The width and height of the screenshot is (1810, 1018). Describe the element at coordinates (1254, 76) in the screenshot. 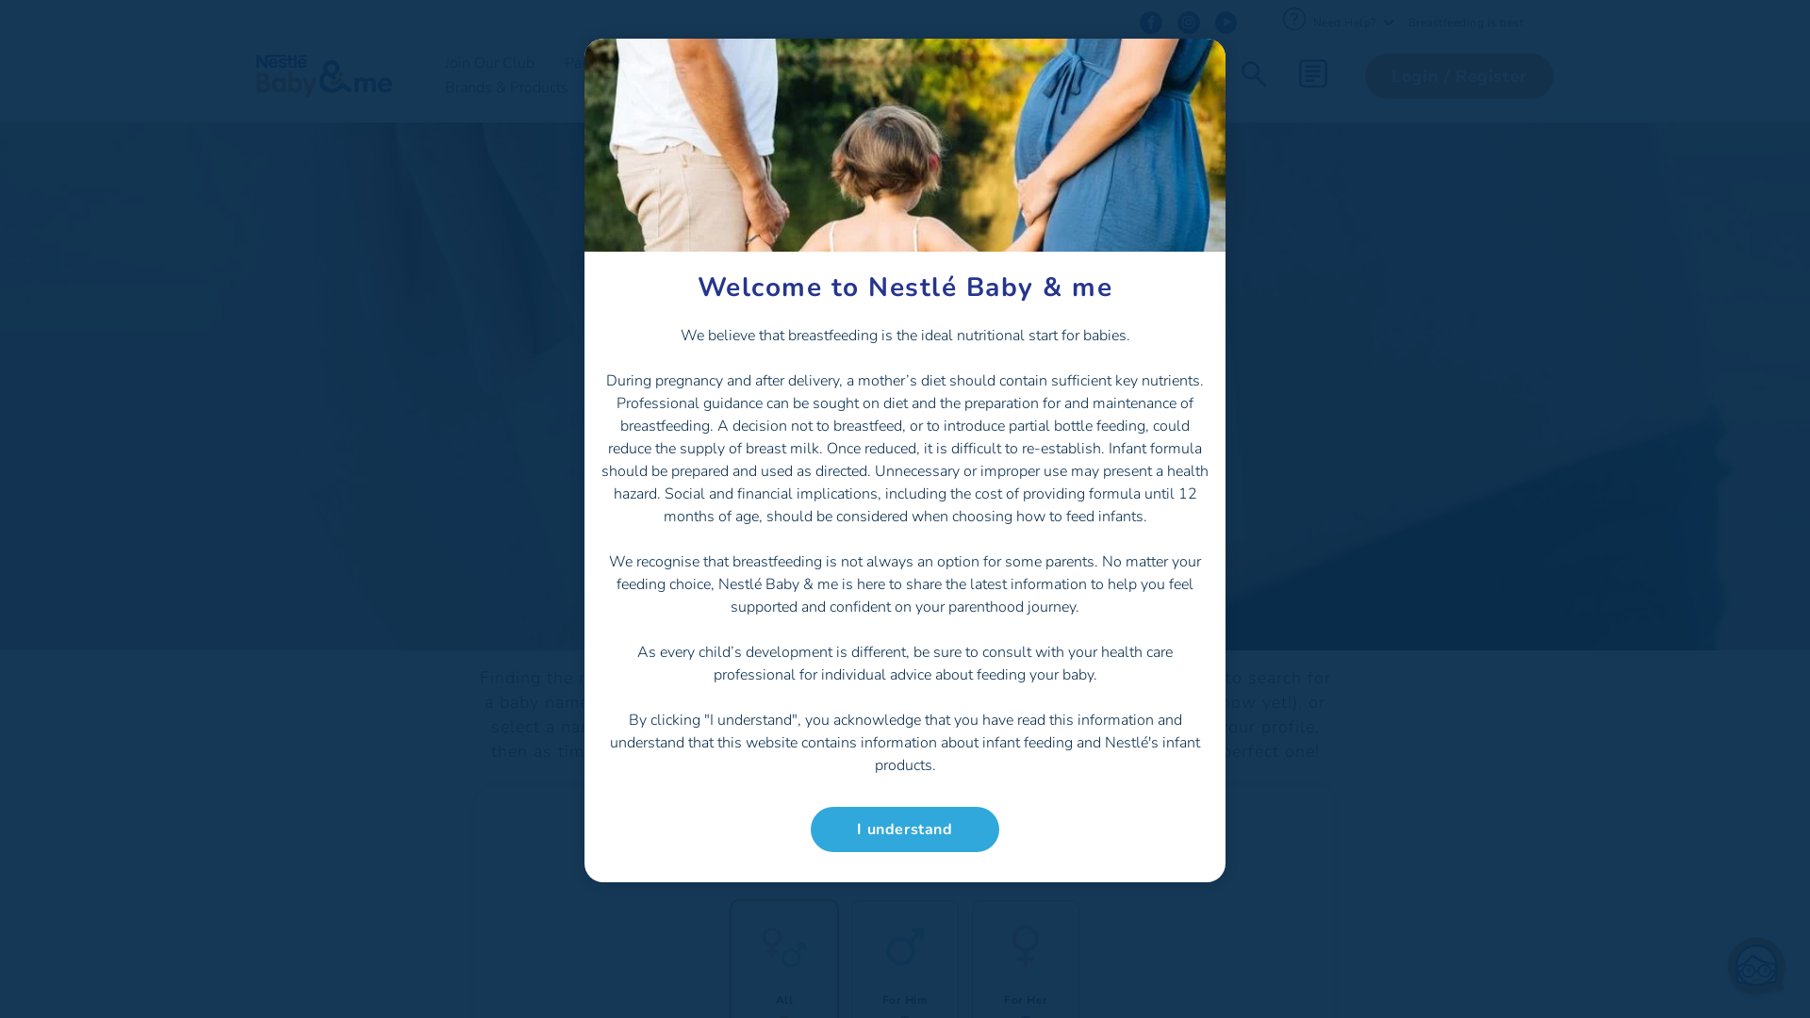

I see `Search` at that location.